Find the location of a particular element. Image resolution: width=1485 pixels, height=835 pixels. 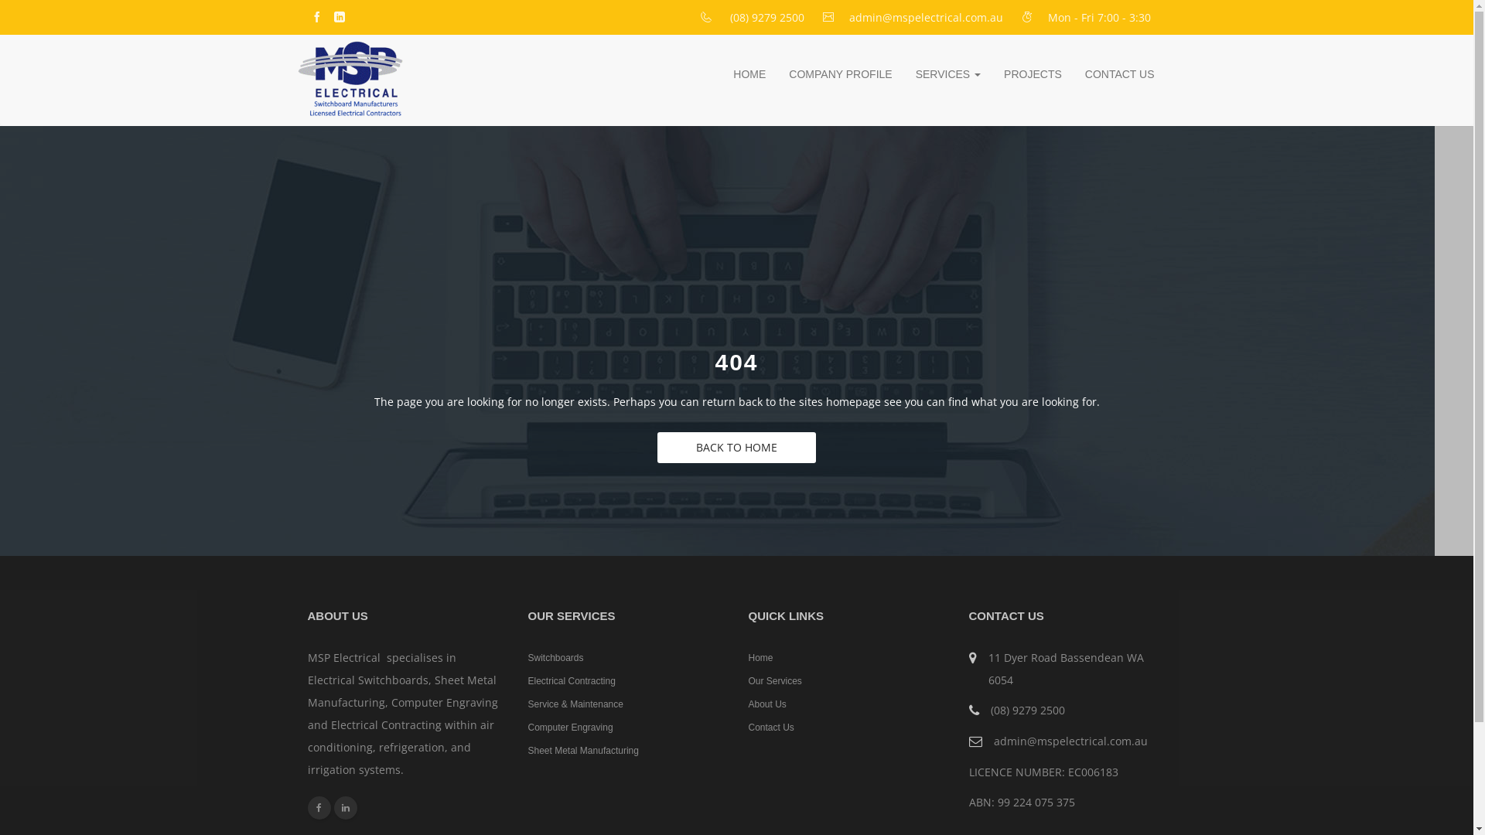

Home is located at coordinates (761, 658).